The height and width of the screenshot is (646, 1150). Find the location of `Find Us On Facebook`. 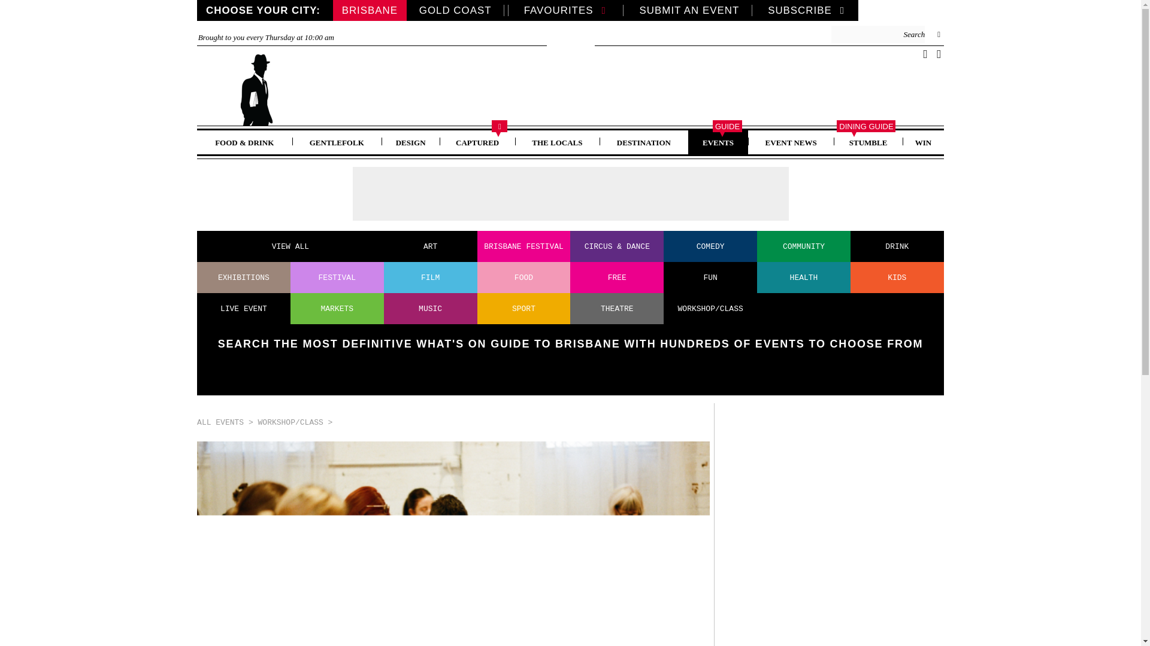

Find Us On Facebook is located at coordinates (925, 54).